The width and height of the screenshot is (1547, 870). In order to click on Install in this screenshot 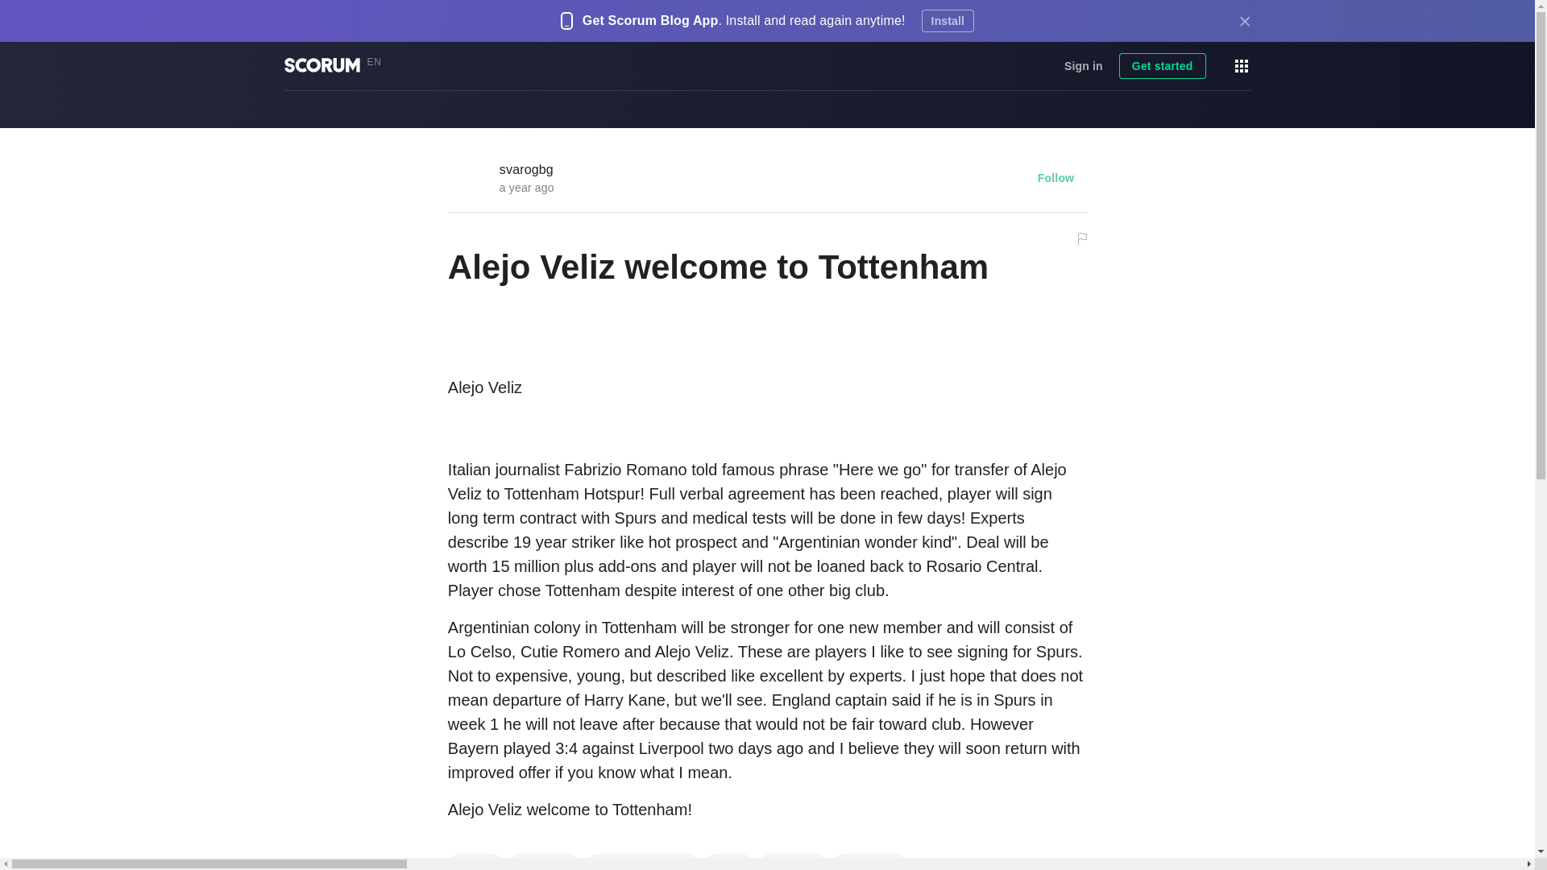, I will do `click(948, 20)`.